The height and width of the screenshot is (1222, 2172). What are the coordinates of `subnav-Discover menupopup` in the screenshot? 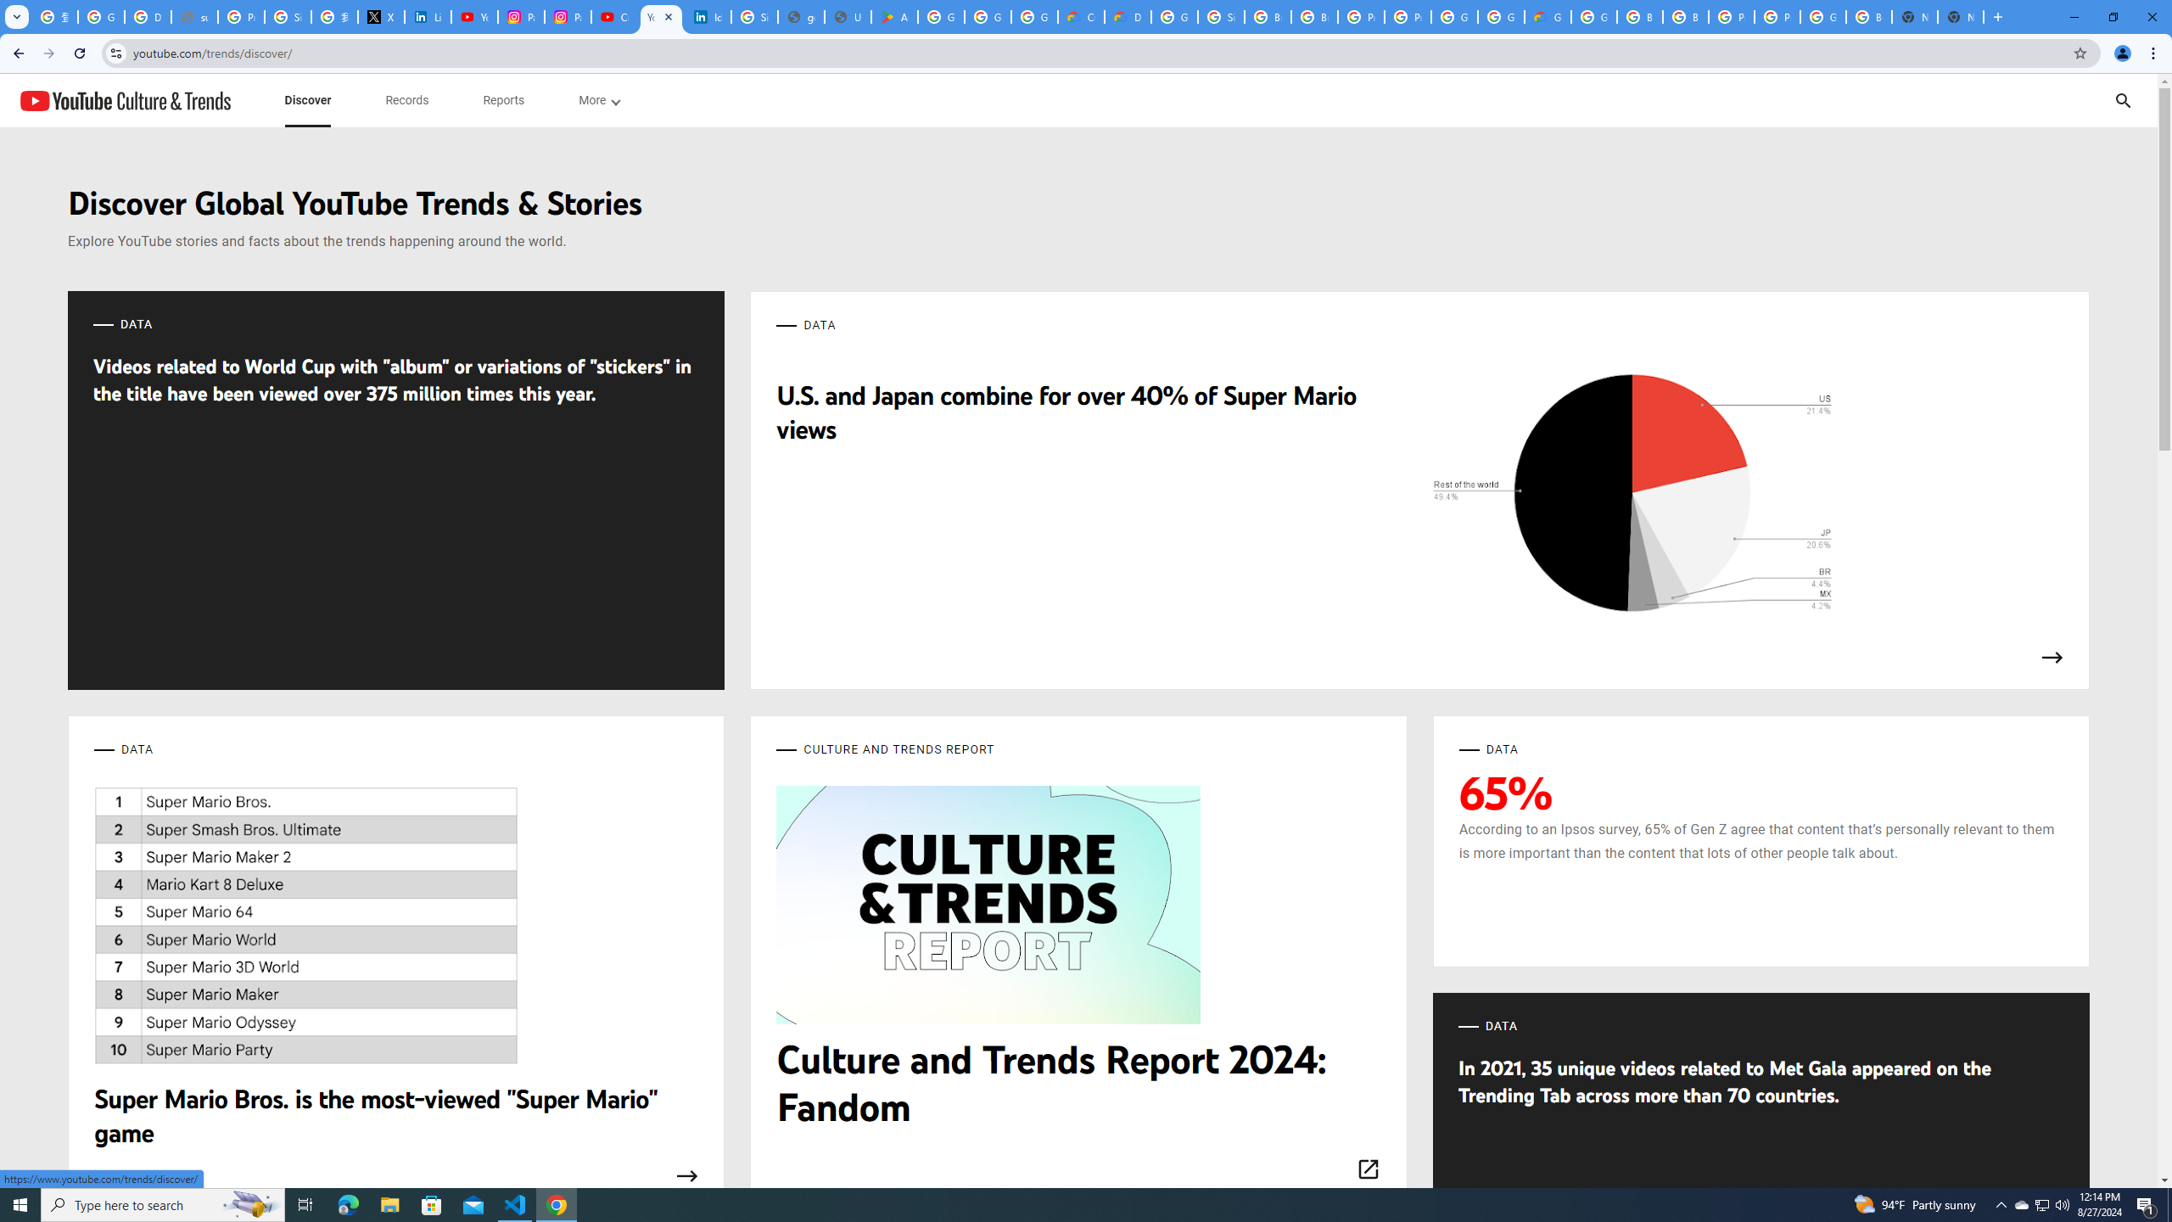 It's located at (308, 100).